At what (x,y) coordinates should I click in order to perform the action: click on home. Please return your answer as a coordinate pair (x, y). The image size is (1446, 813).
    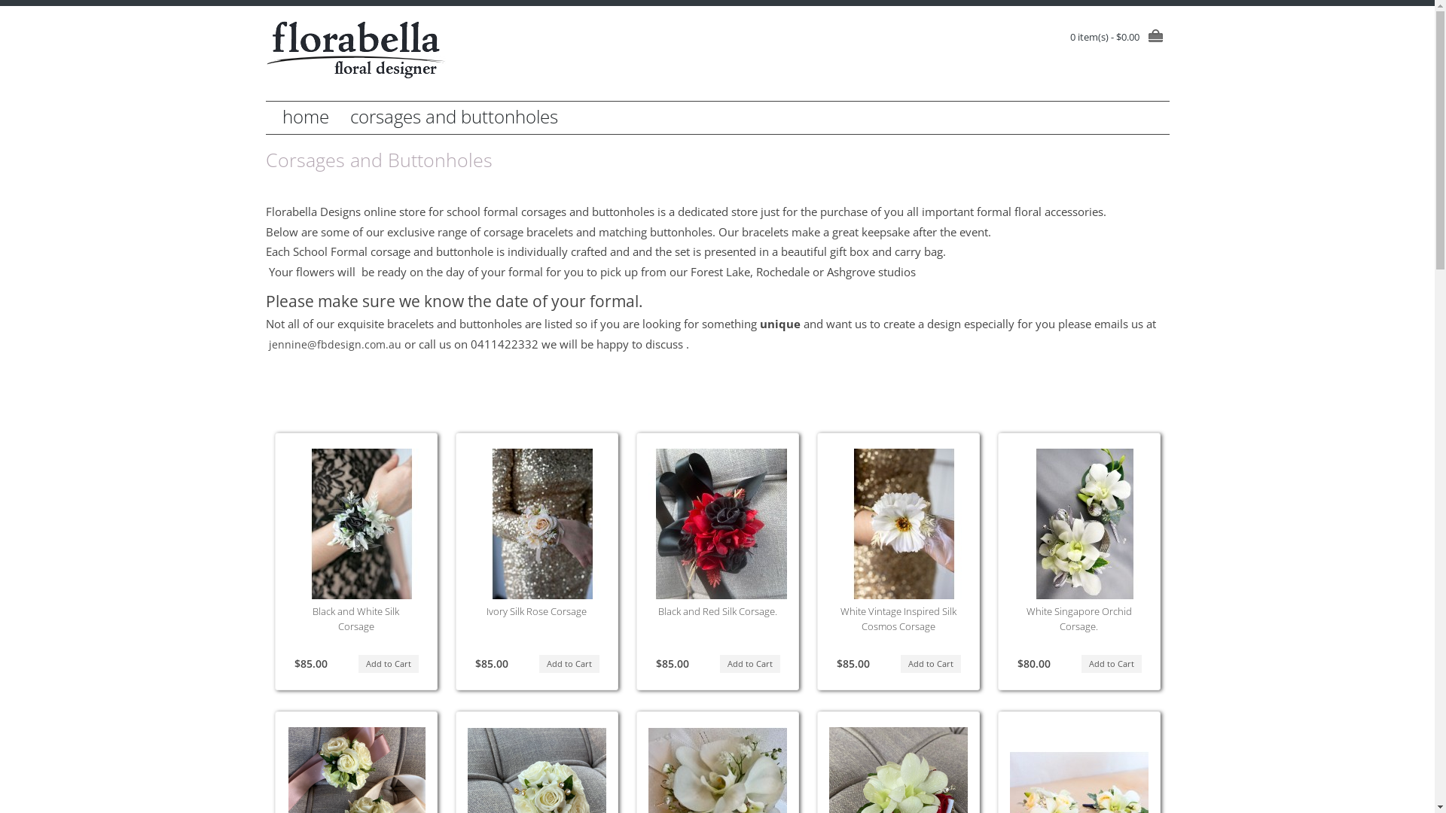
    Looking at the image, I should click on (305, 117).